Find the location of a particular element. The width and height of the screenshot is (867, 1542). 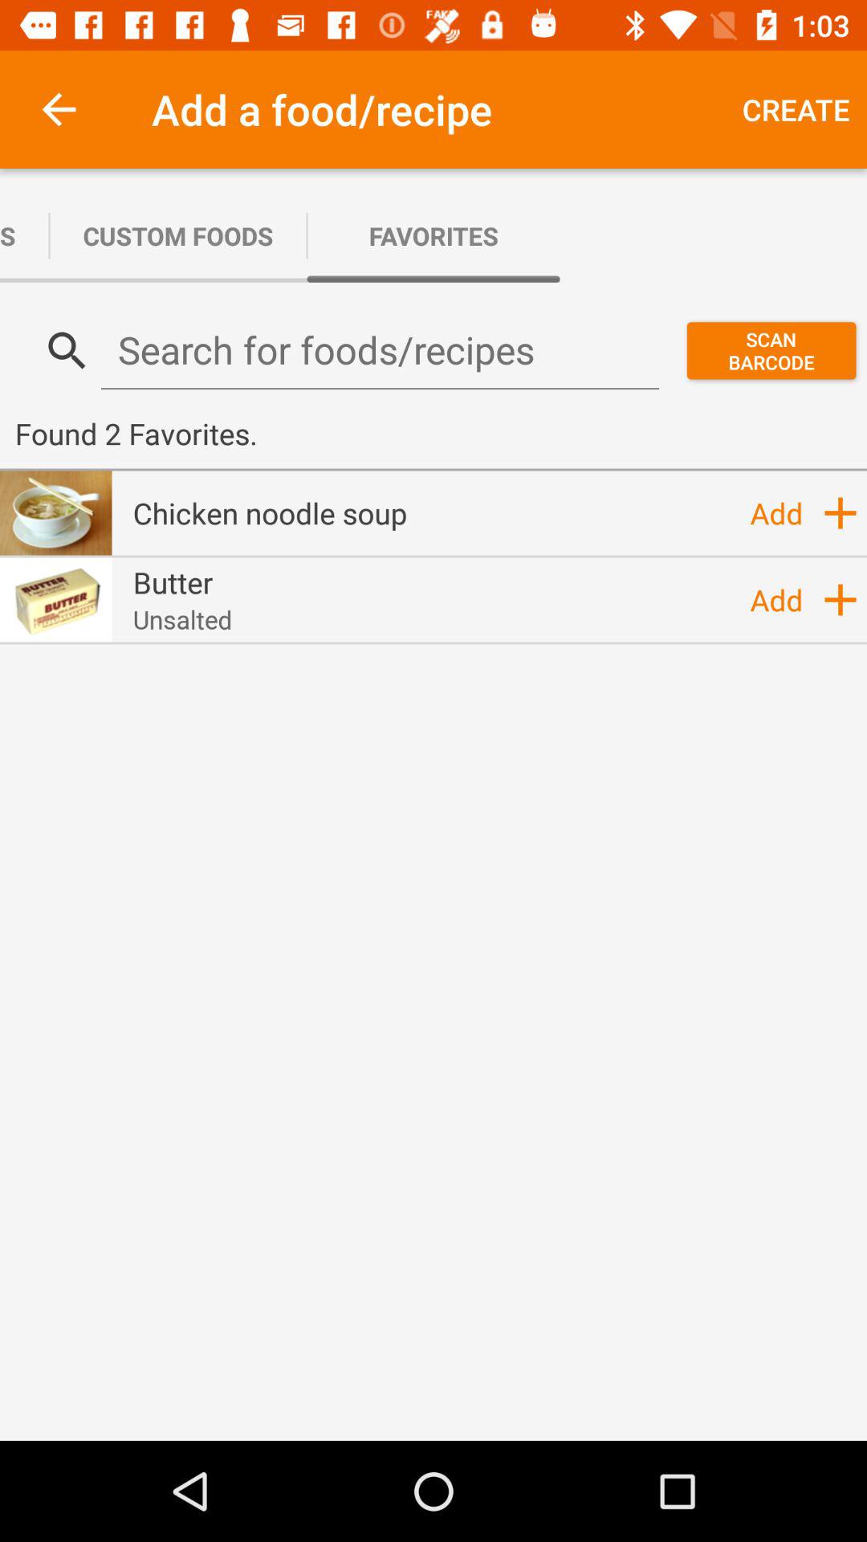

launch the butter icon is located at coordinates (173, 582).